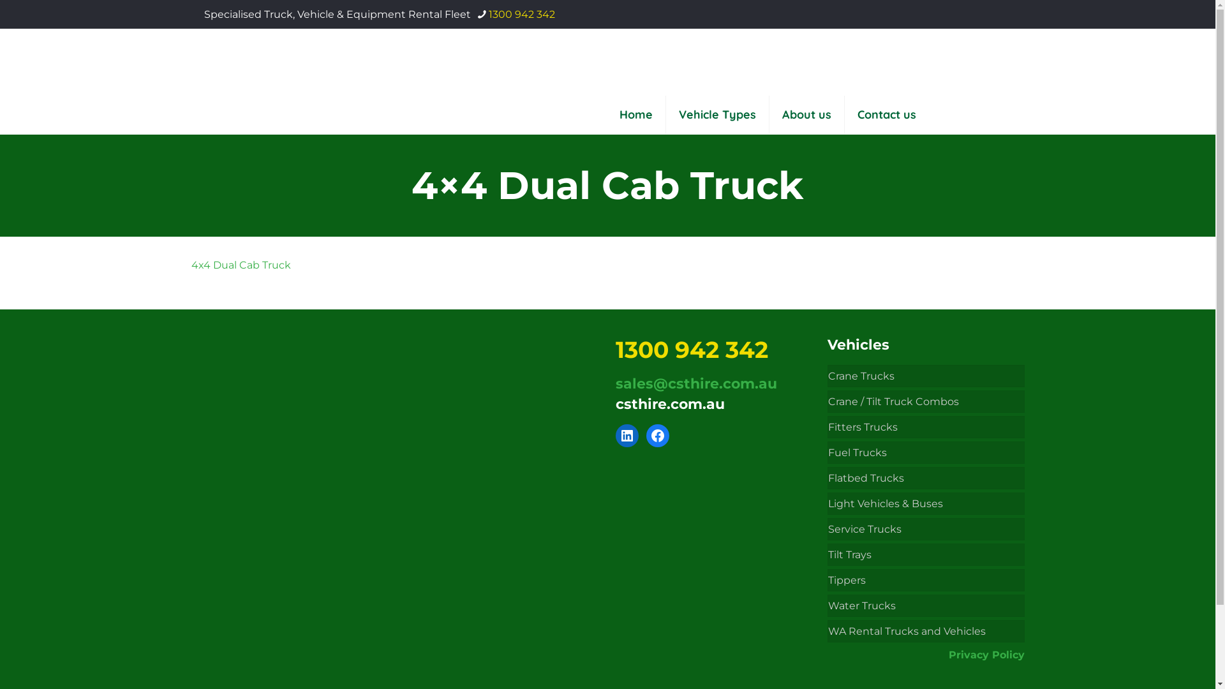 This screenshot has width=1225, height=689. Describe the element at coordinates (926, 504) in the screenshot. I see `Light Vehicles & Buses` at that location.